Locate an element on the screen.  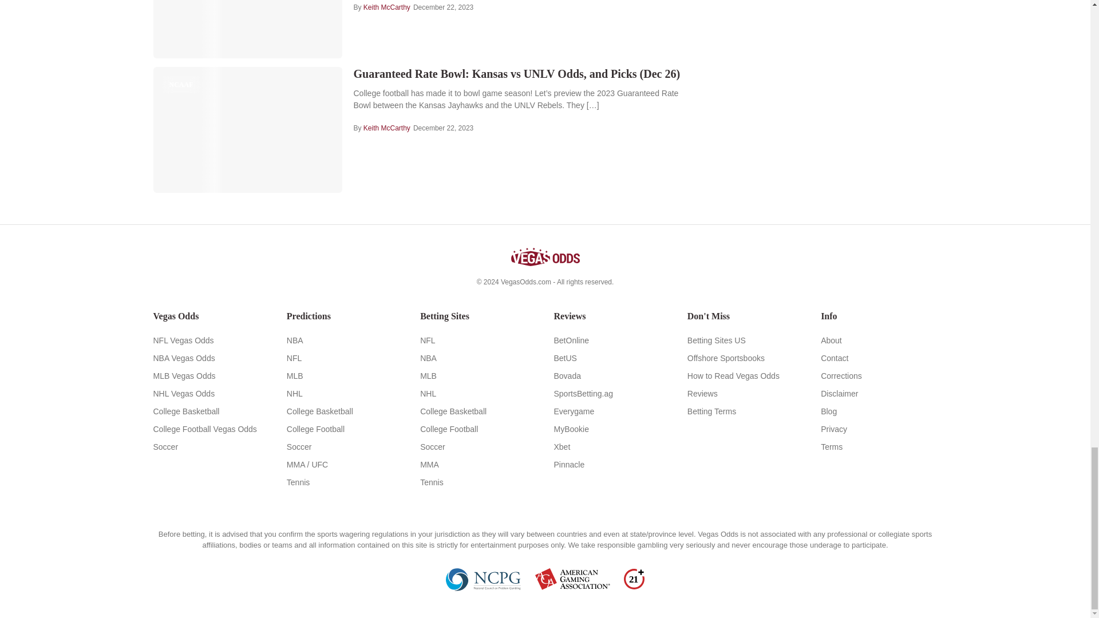
NBA is located at coordinates (345, 340).